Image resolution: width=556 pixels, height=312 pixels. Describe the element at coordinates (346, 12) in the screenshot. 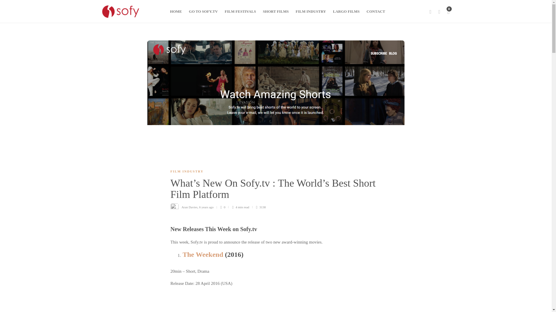

I see `LARGO FILMS` at that location.